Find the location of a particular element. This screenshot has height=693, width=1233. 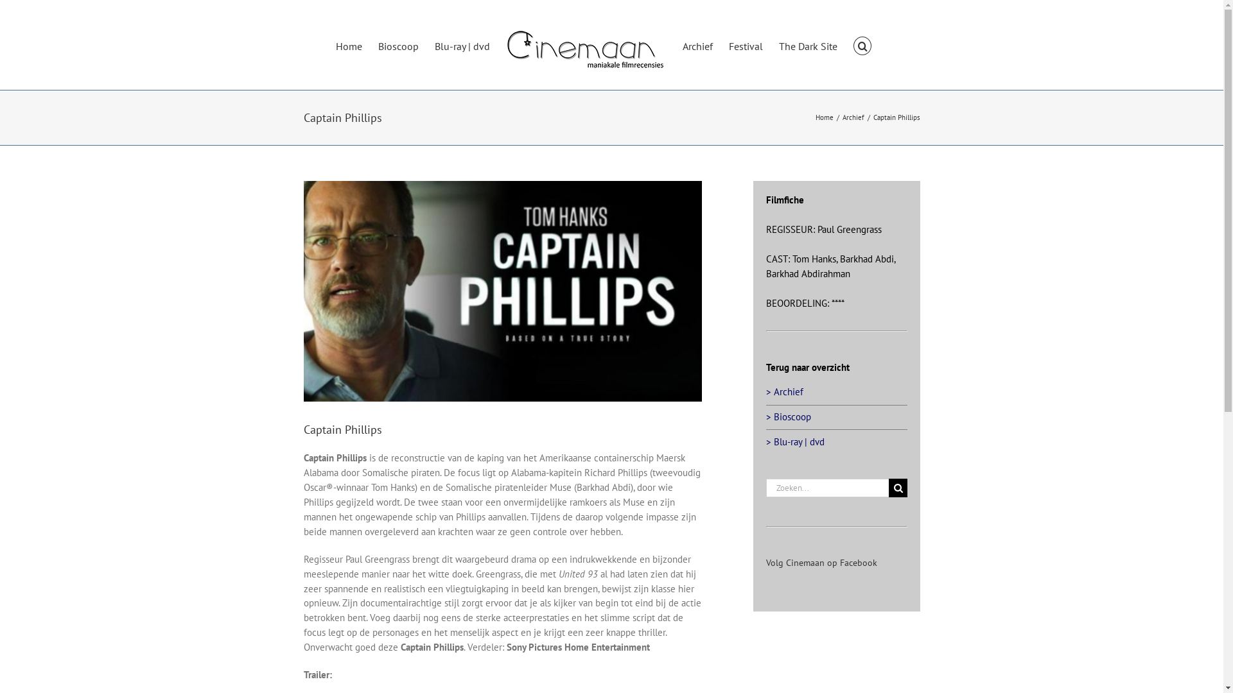

> Blu-ray | dvd is located at coordinates (795, 441).